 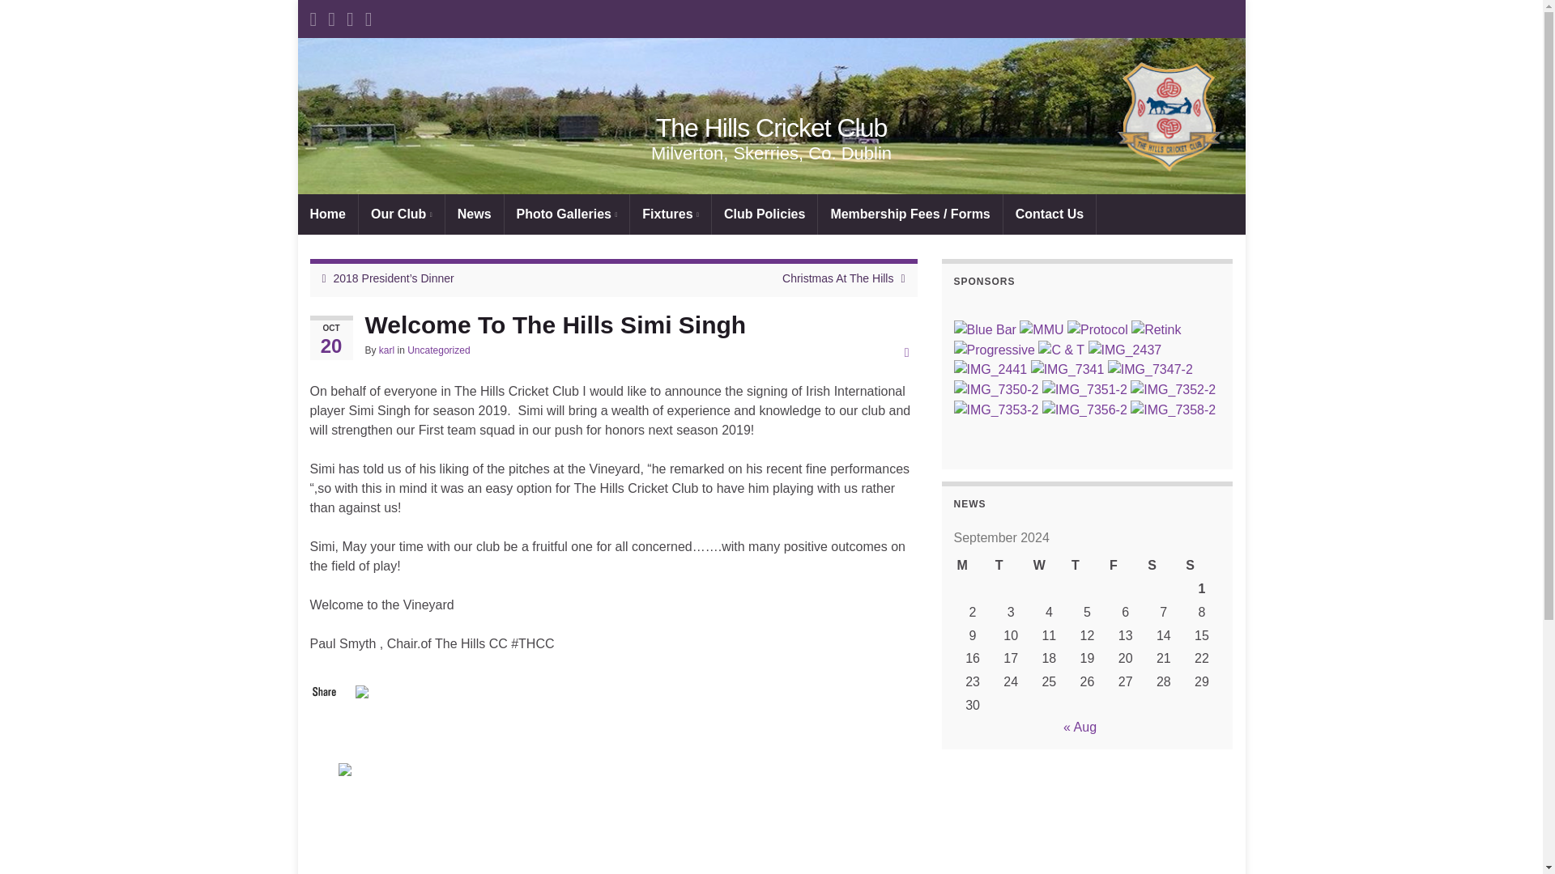 What do you see at coordinates (567, 214) in the screenshot?
I see `Photo Galleries` at bounding box center [567, 214].